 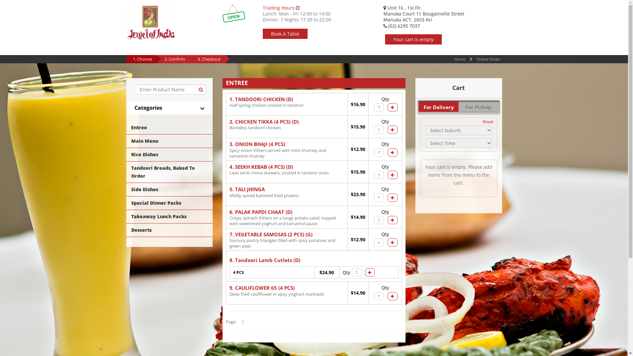 I want to click on Online Order, so click(x=489, y=59).